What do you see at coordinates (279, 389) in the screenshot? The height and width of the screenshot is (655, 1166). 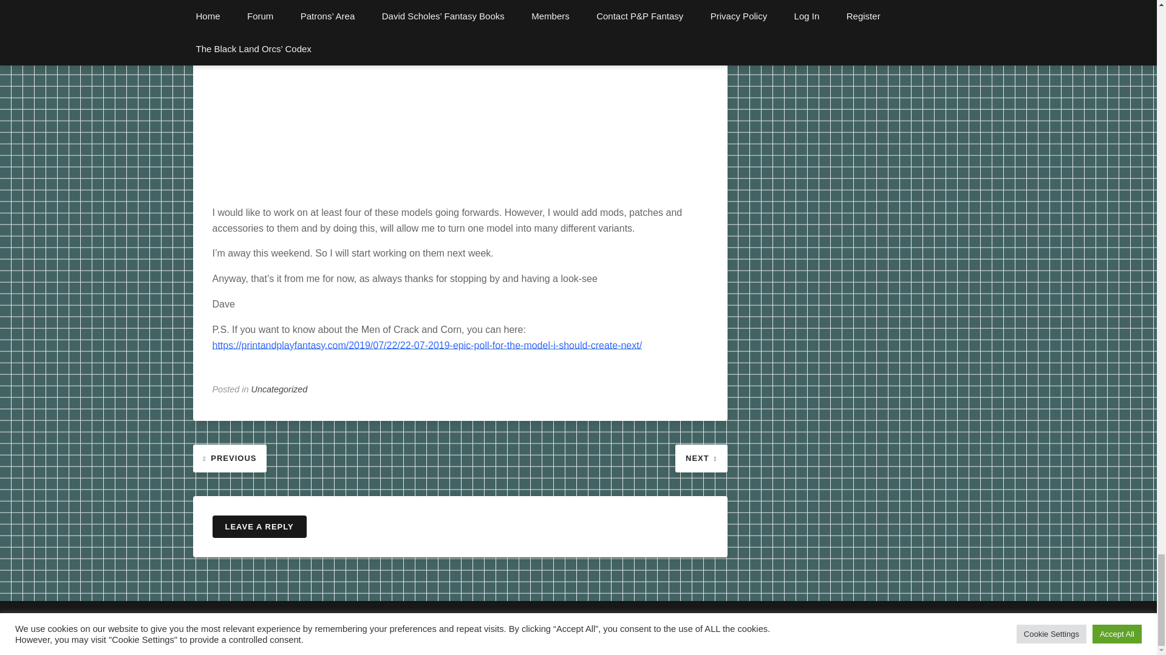 I see `Uncategorized` at bounding box center [279, 389].